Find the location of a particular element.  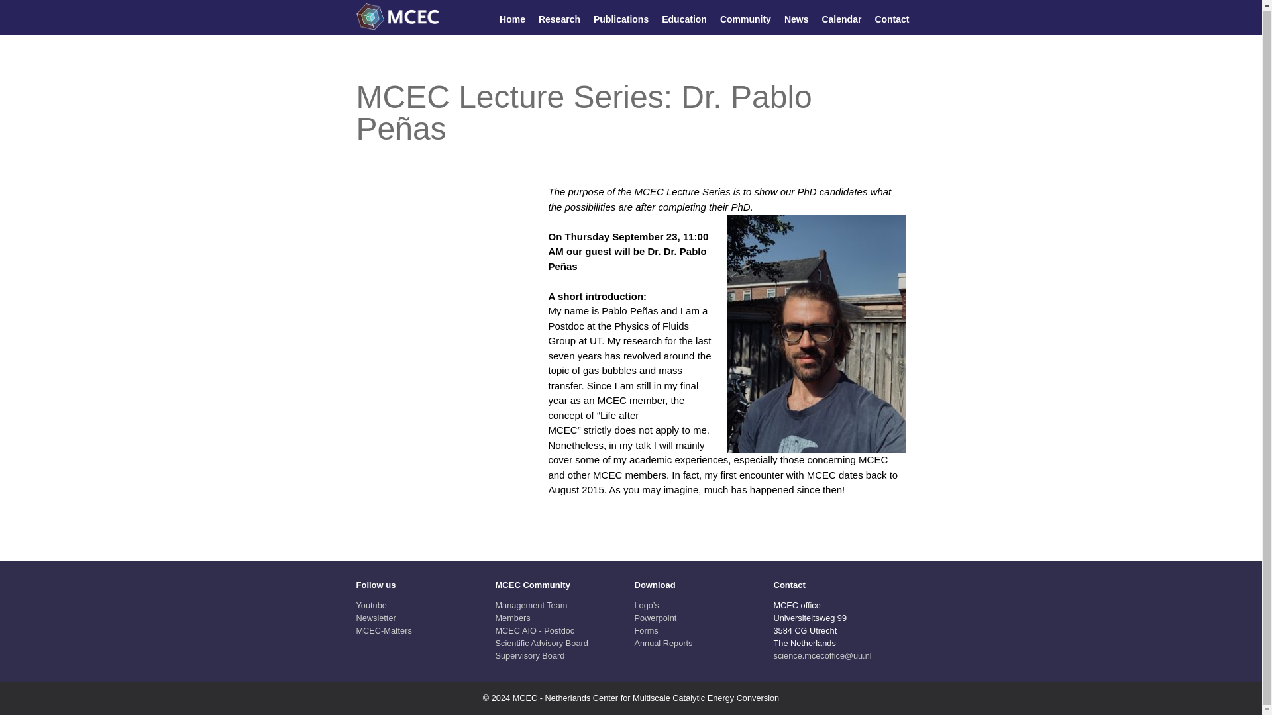

Supervisory Board is located at coordinates (530, 655).